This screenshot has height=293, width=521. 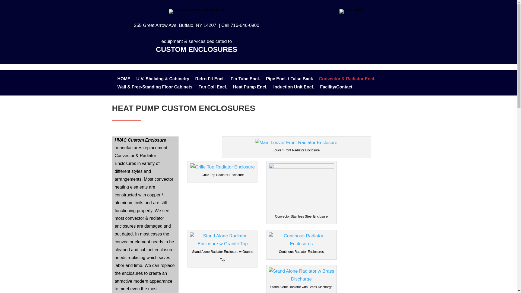 What do you see at coordinates (213, 88) in the screenshot?
I see `Fan Coil Encl.` at bounding box center [213, 88].